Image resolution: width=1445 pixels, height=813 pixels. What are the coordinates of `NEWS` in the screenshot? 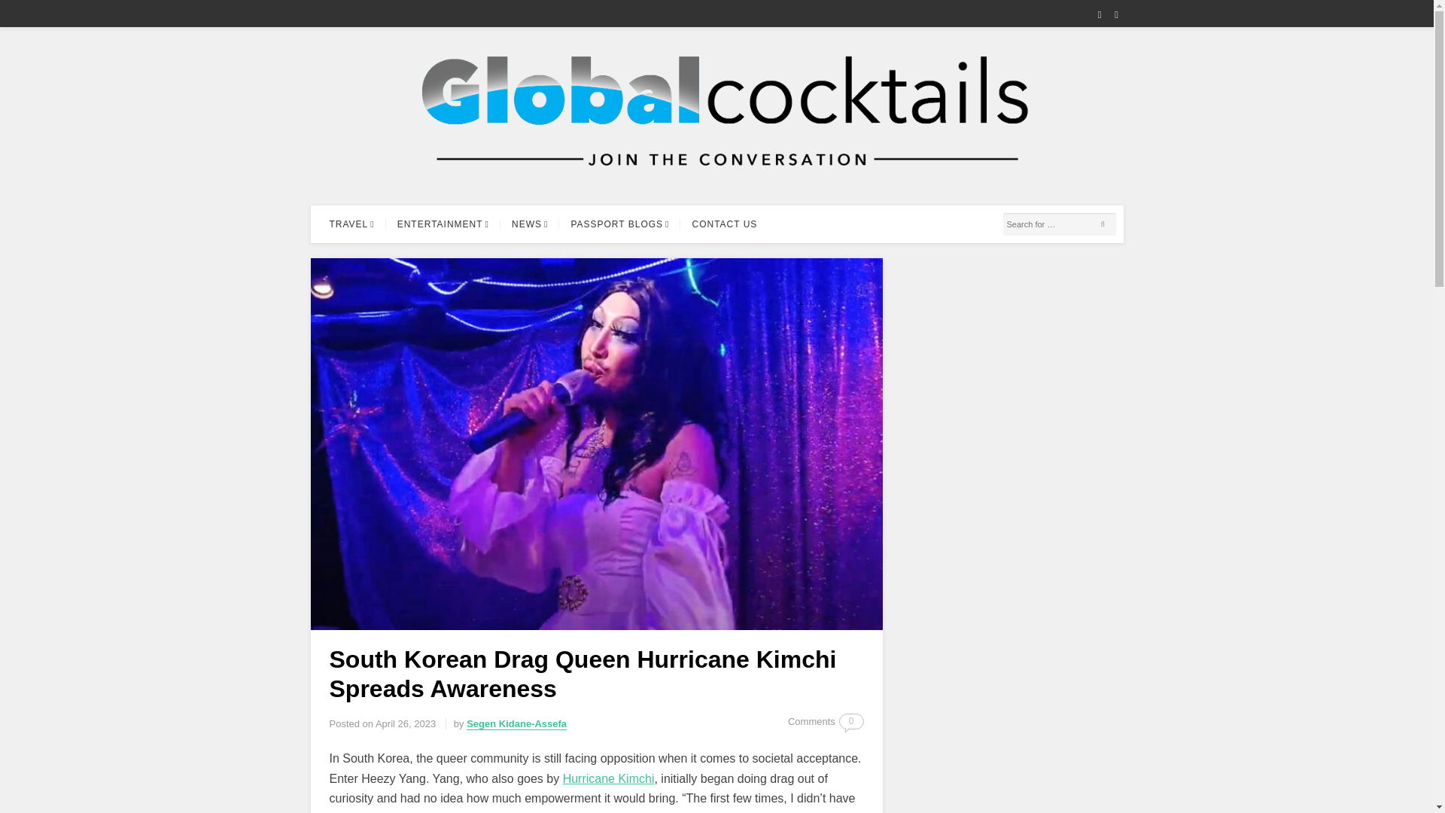 It's located at (530, 224).